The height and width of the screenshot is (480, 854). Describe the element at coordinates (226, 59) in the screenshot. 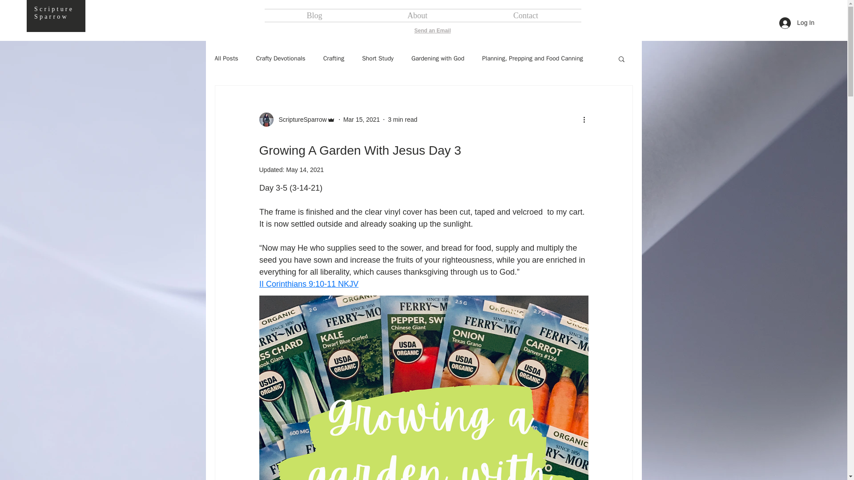

I see `All Posts` at that location.